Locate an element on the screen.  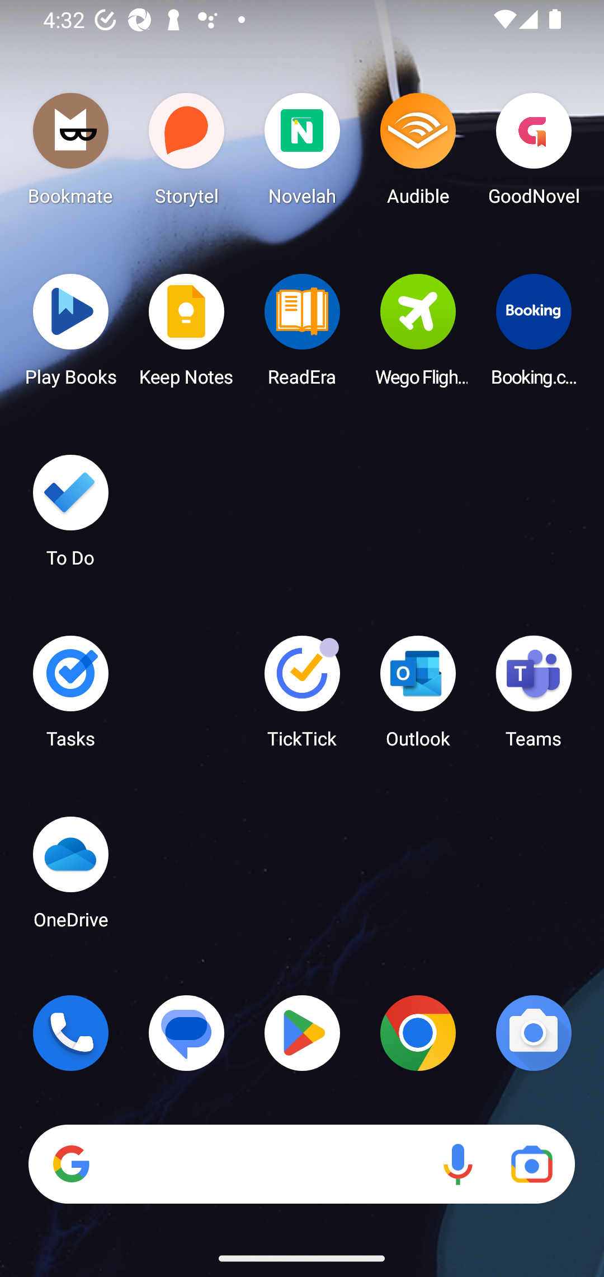
GoodNovel is located at coordinates (534, 153).